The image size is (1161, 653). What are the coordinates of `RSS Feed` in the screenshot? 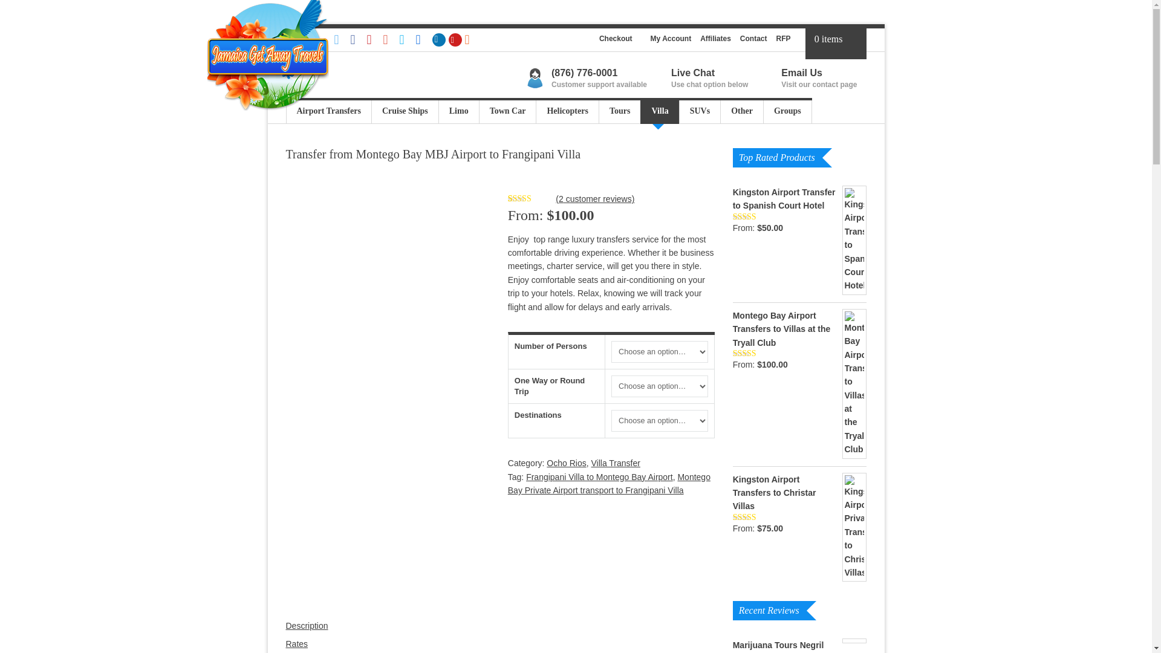 It's located at (472, 40).